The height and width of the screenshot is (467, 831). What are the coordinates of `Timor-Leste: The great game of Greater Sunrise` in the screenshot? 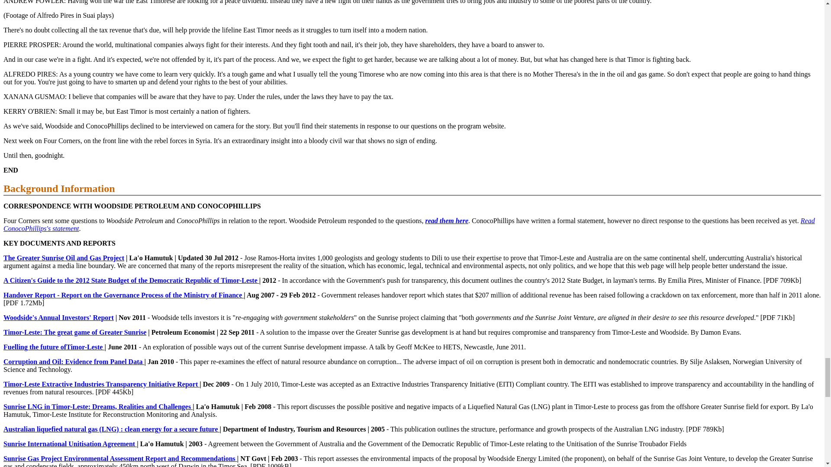 It's located at (74, 332).